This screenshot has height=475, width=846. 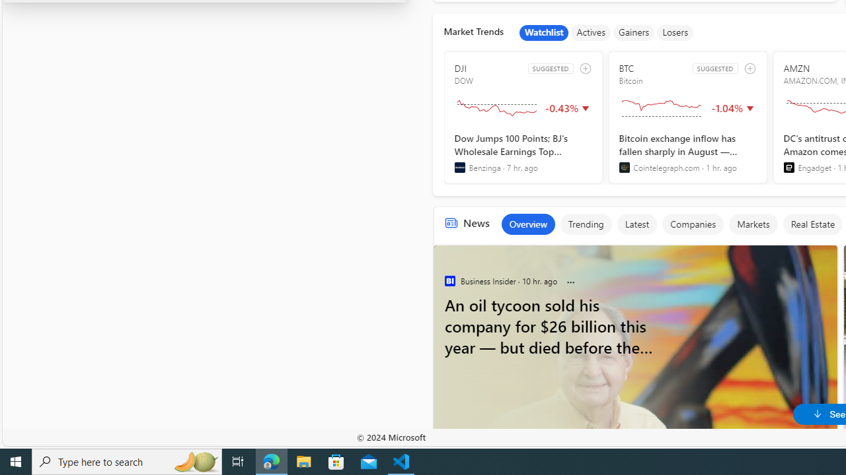 What do you see at coordinates (523, 152) in the screenshot?
I see `Dow Jumps 100 Points; BJ's Wholesale Earnings Top Estimates` at bounding box center [523, 152].